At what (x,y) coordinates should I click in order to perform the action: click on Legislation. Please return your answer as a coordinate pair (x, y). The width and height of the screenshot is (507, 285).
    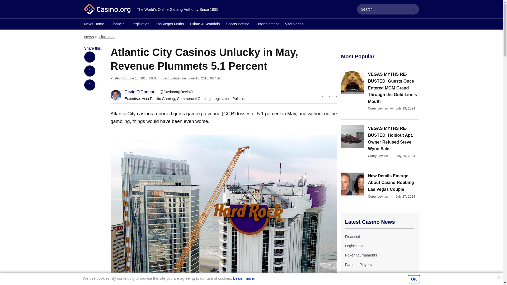
    Looking at the image, I should click on (221, 99).